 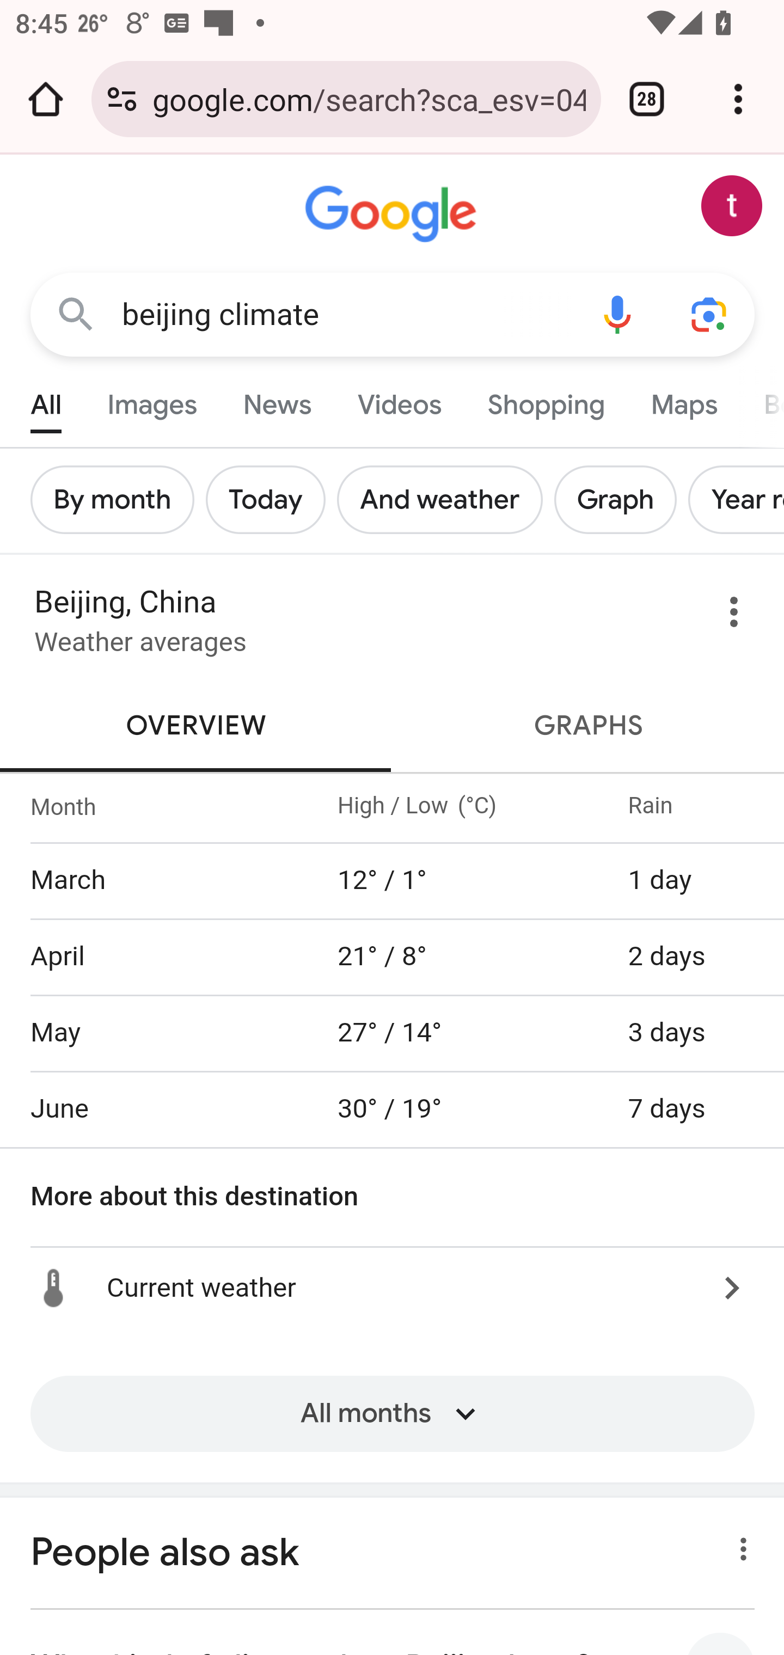 I want to click on Customize and control Google Chrome, so click(x=738, y=99).